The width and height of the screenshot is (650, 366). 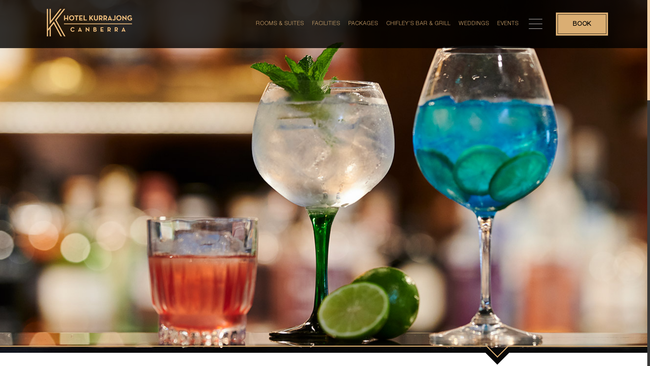 What do you see at coordinates (326, 19) in the screenshot?
I see `FACILITIES` at bounding box center [326, 19].